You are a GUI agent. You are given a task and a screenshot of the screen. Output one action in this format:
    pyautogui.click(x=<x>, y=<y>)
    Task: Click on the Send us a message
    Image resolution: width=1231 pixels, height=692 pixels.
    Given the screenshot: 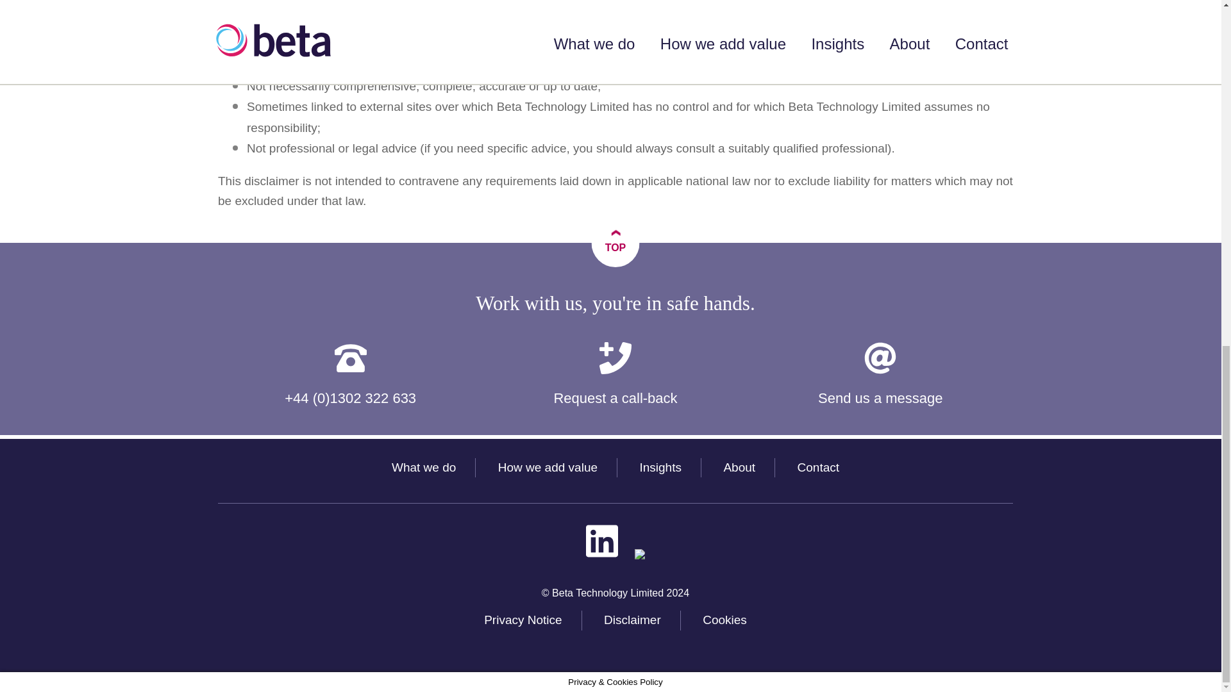 What is the action you would take?
    pyautogui.click(x=881, y=375)
    